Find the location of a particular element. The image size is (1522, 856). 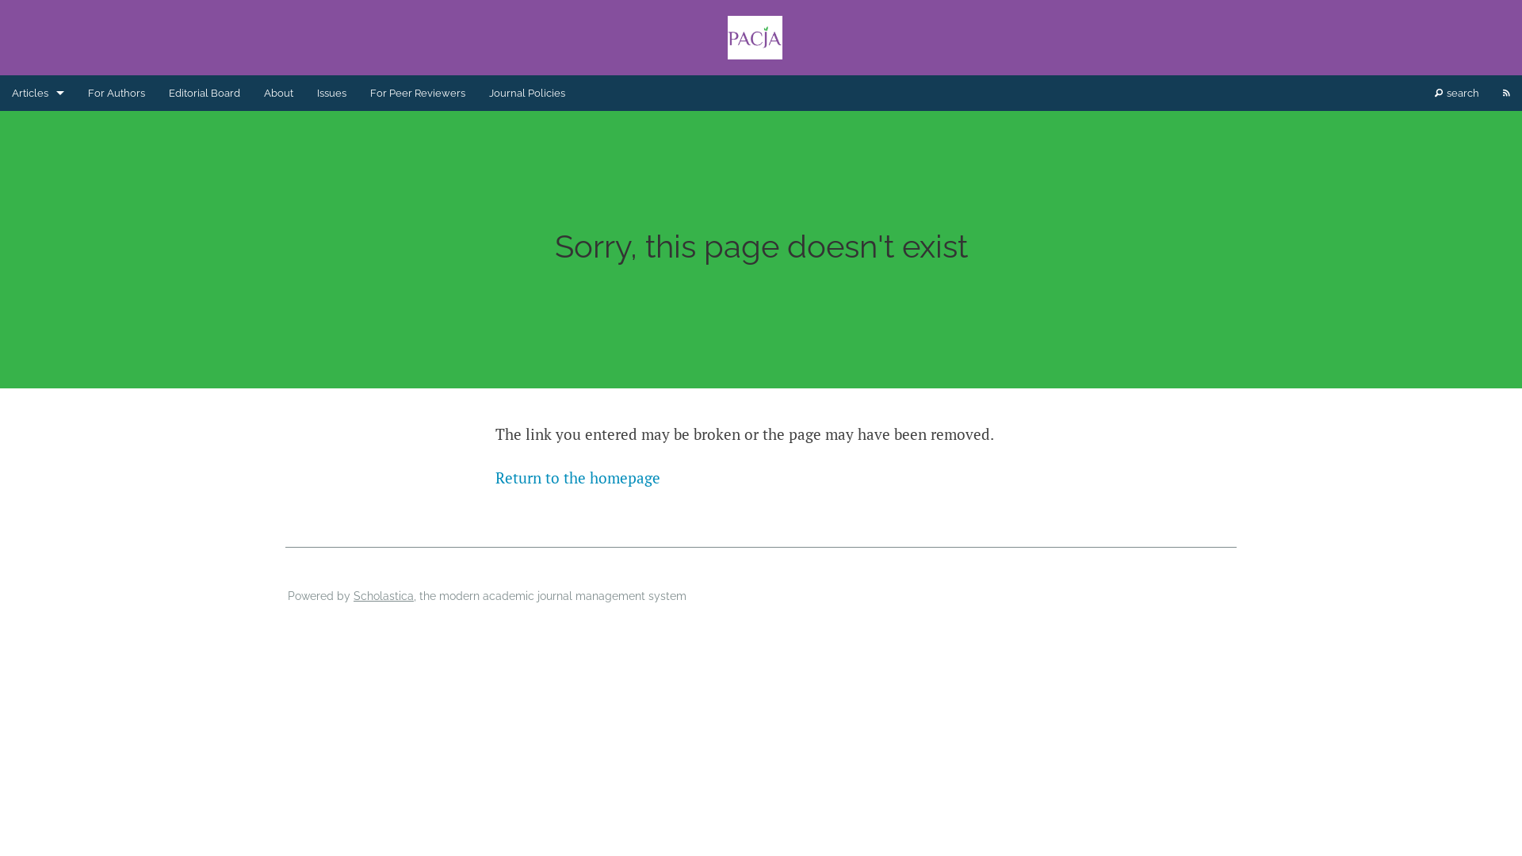

About is located at coordinates (279, 94).